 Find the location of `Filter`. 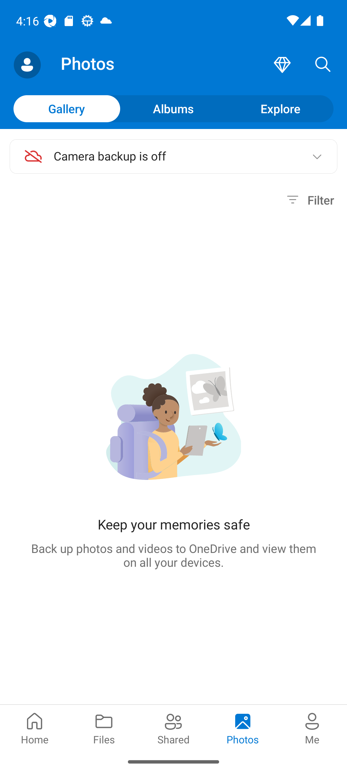

Filter is located at coordinates (309, 200).